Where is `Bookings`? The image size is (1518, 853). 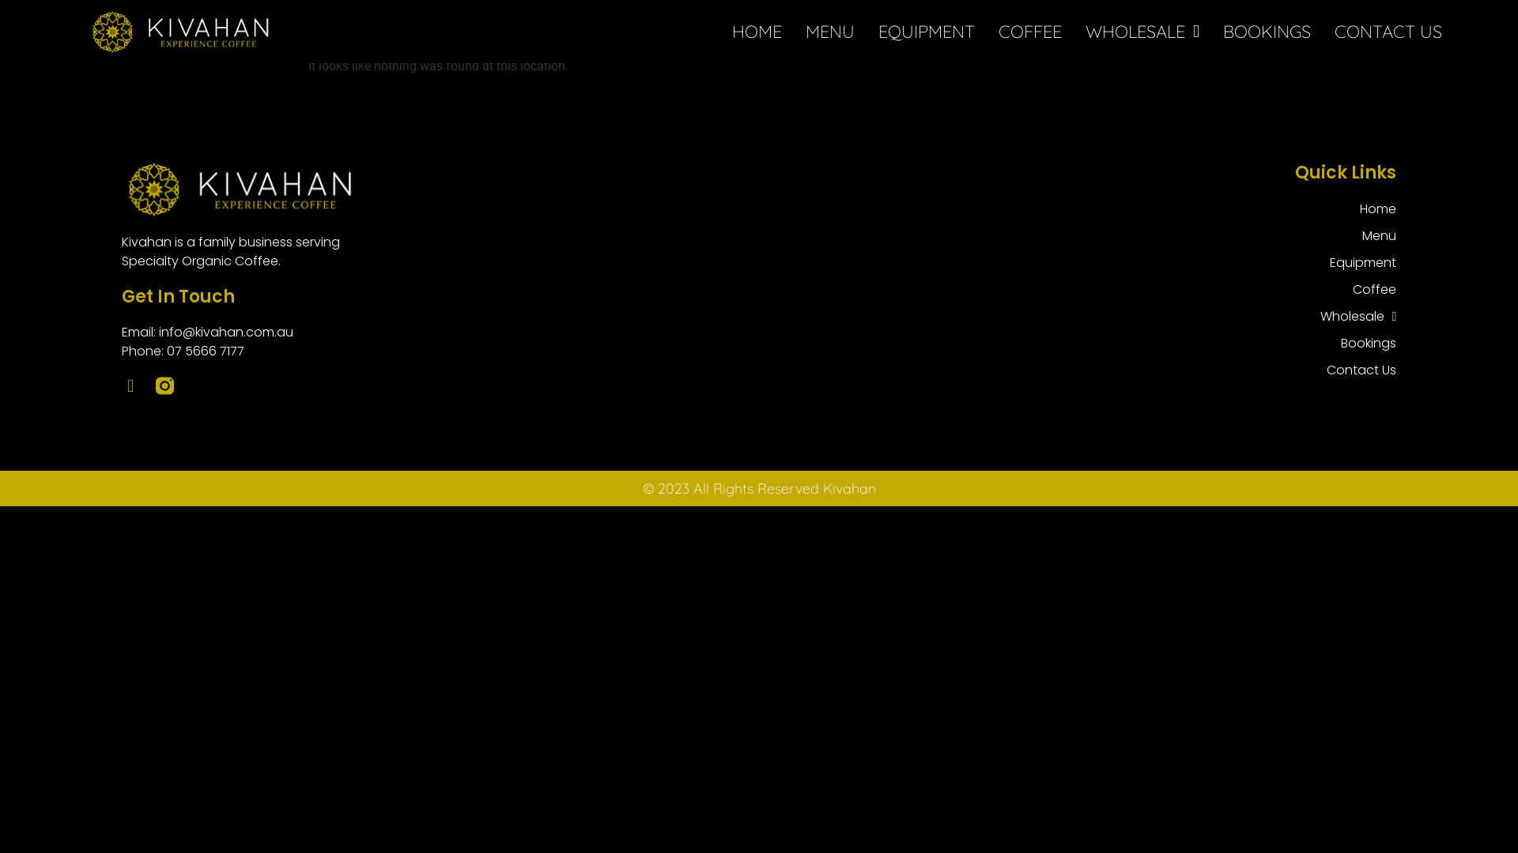
Bookings is located at coordinates (1358, 343).